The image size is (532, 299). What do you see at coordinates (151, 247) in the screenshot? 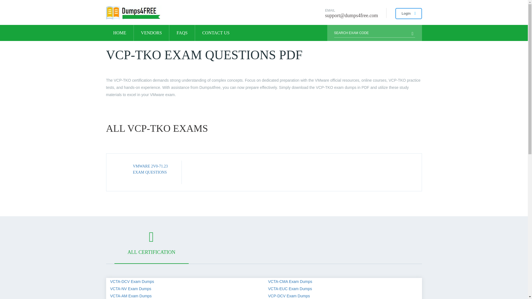
I see `ALL CERTIFICATION` at bounding box center [151, 247].